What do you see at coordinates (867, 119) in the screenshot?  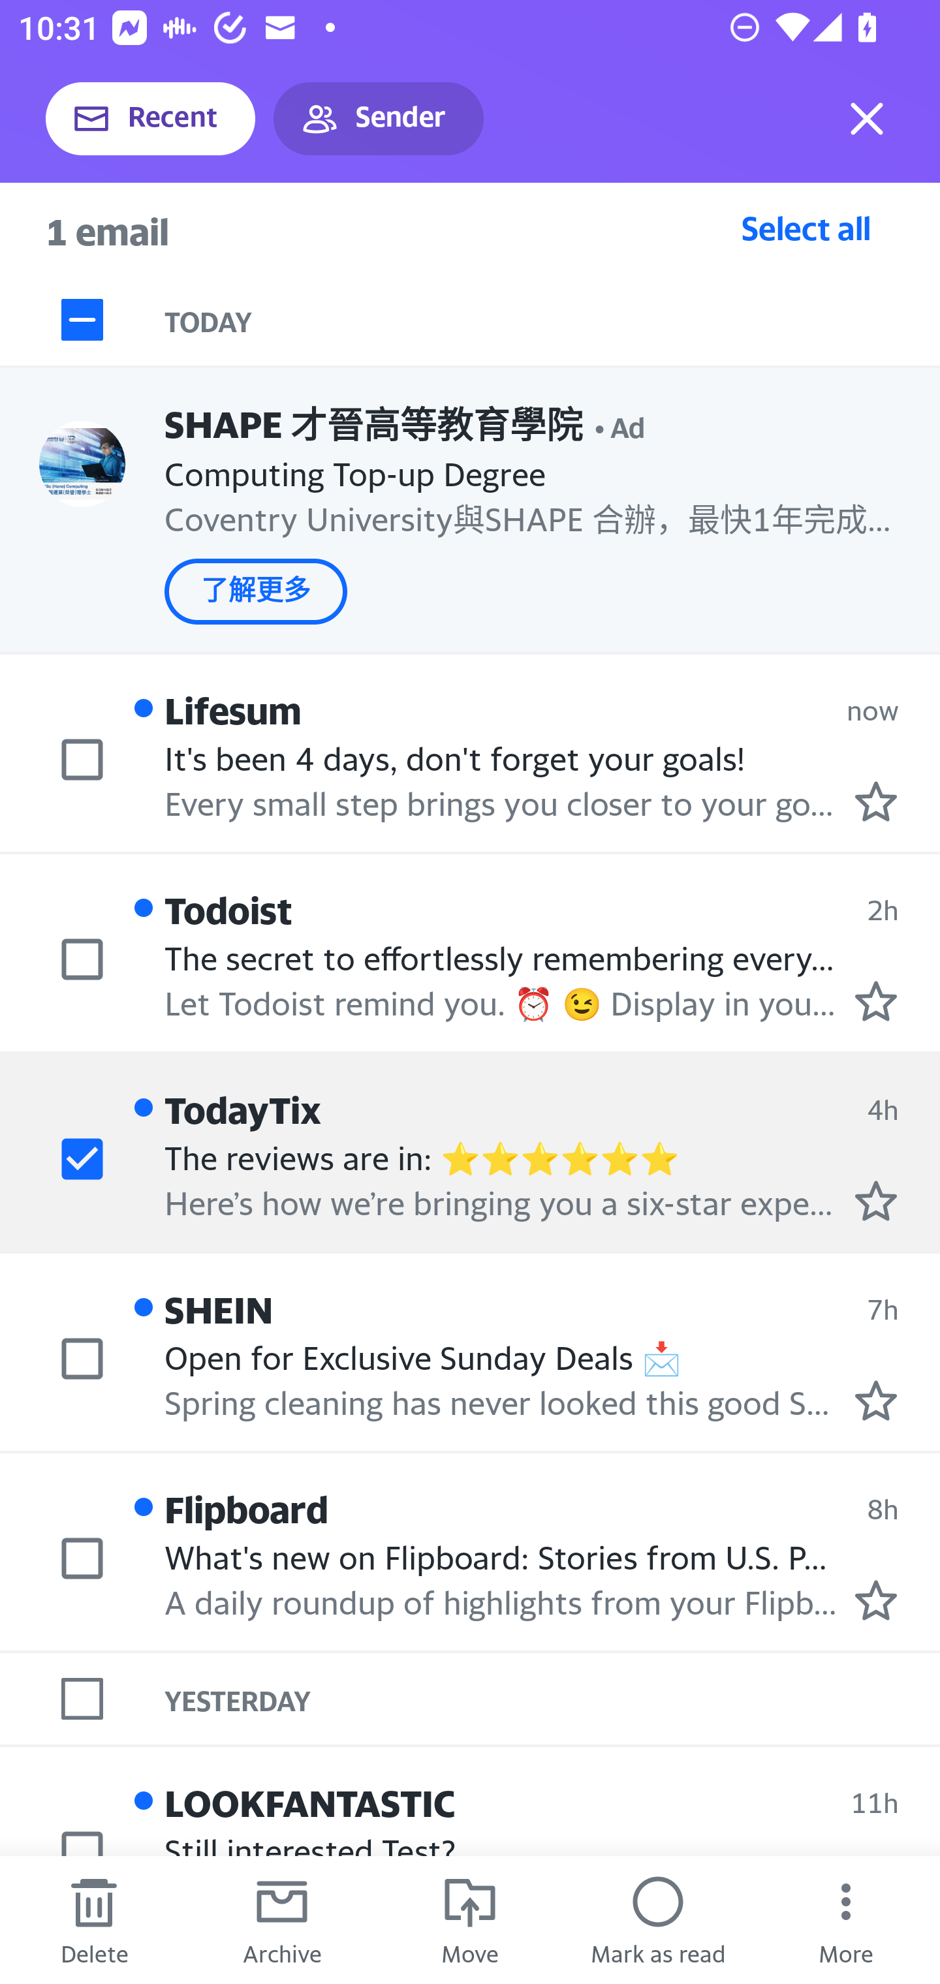 I see `Exit selection mode` at bounding box center [867, 119].